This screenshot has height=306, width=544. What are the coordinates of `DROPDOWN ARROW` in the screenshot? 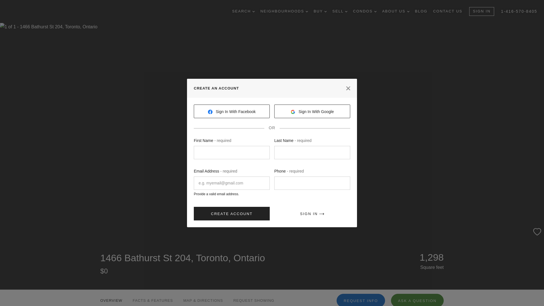 It's located at (325, 11).